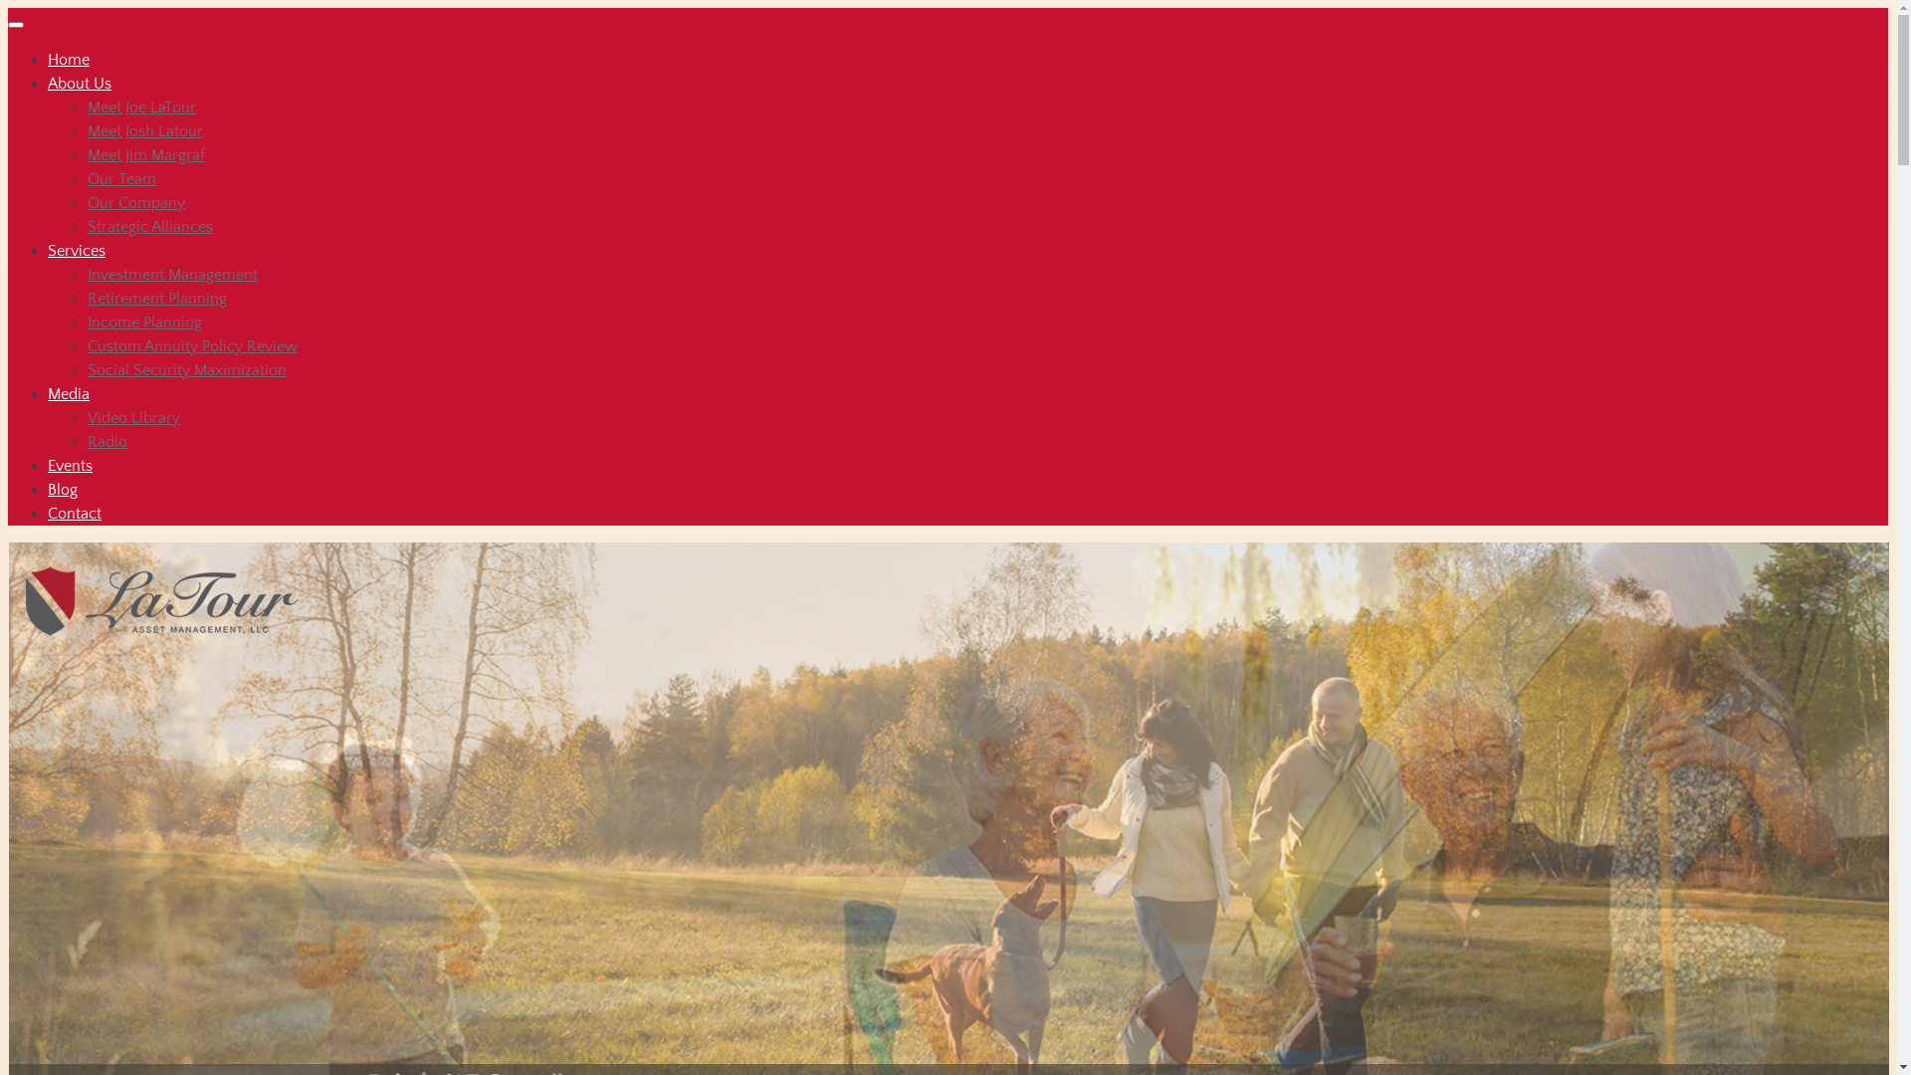  I want to click on Retirement Planning, so click(157, 299).